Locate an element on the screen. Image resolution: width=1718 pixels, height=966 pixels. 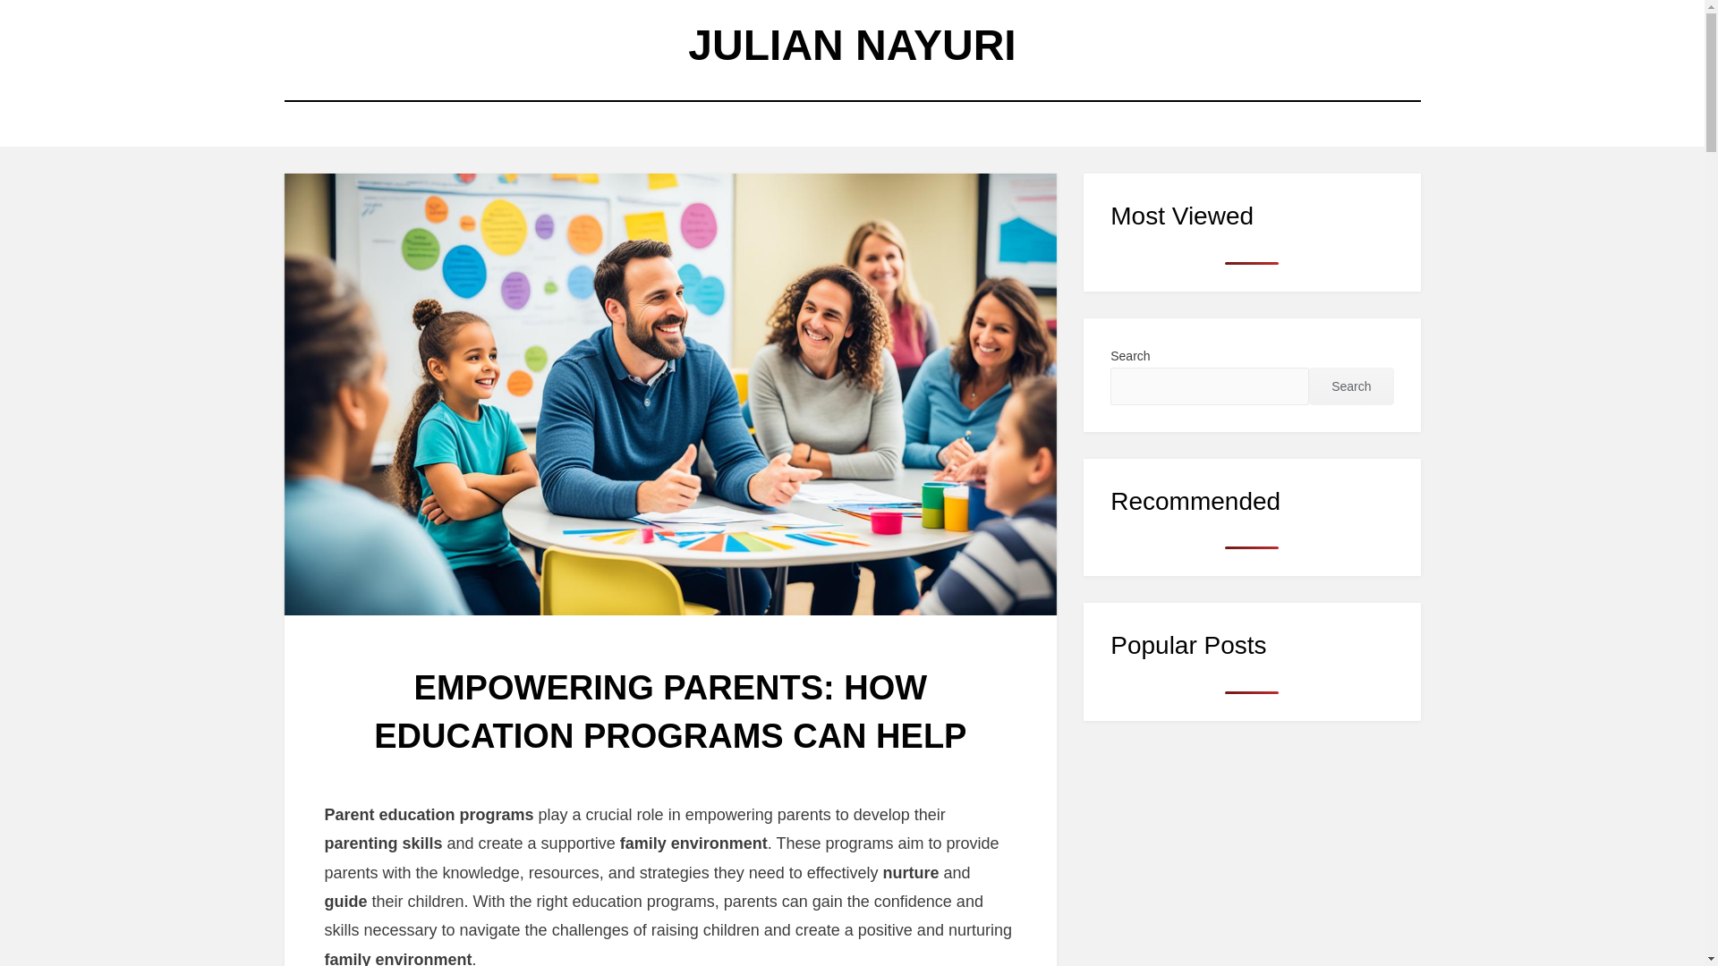
Search is located at coordinates (1351, 386).